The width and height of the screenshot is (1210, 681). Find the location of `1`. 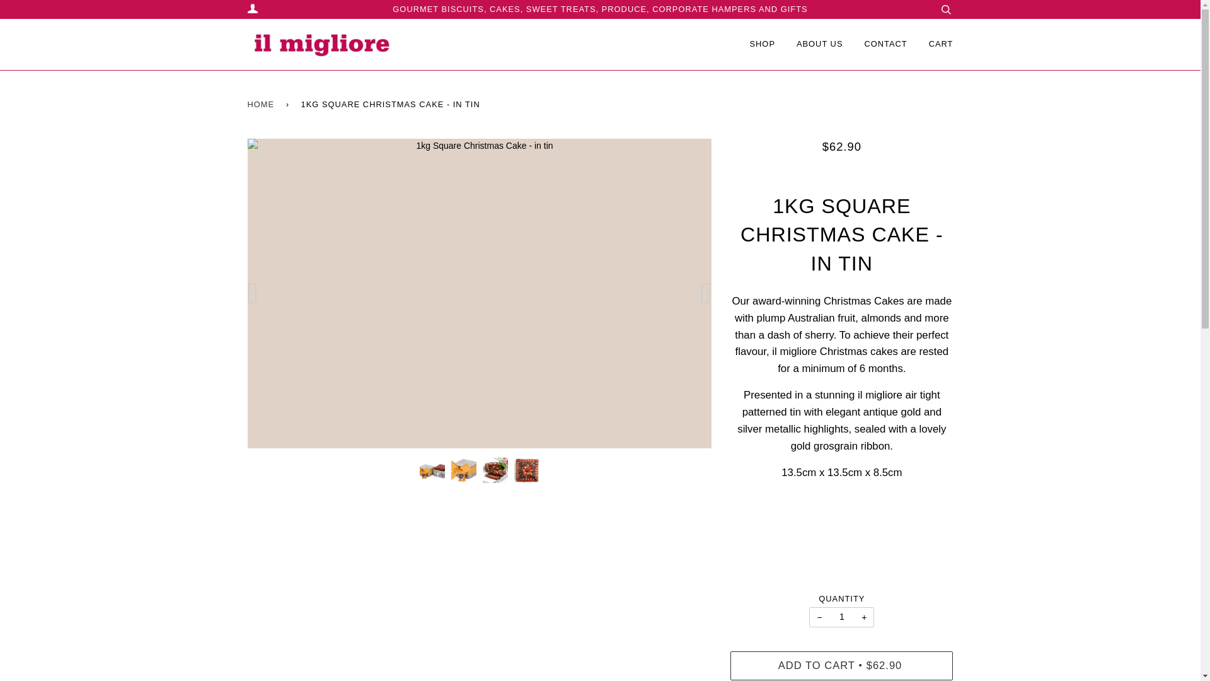

1 is located at coordinates (841, 617).